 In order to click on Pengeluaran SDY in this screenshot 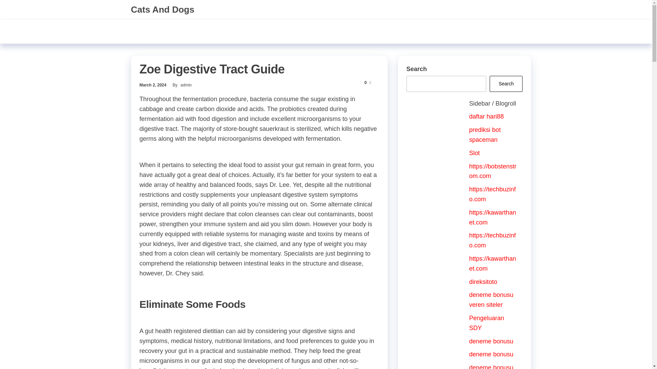, I will do `click(486, 323)`.